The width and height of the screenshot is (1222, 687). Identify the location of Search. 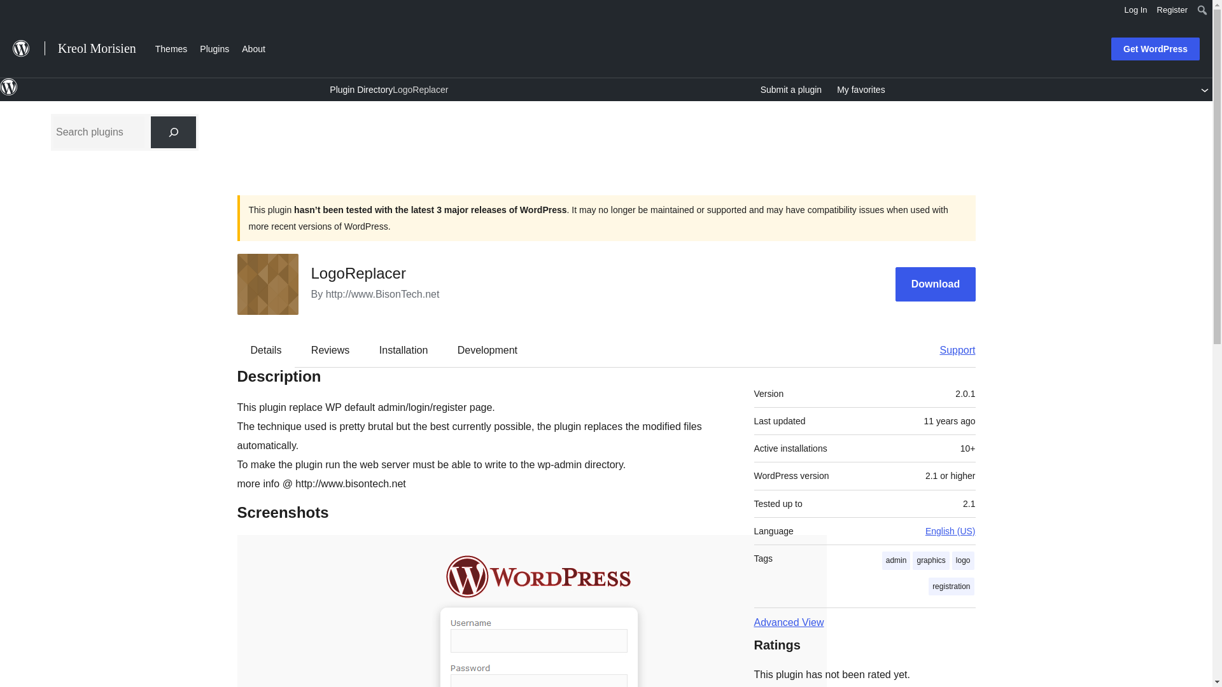
(14, 11).